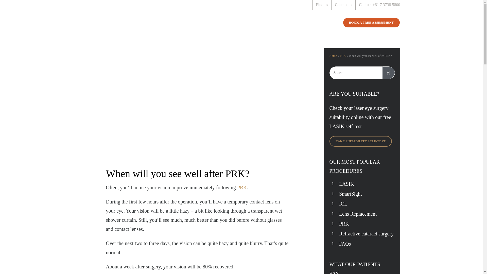 This screenshot has height=274, width=487. Describe the element at coordinates (322, 5) in the screenshot. I see `Find us` at that location.